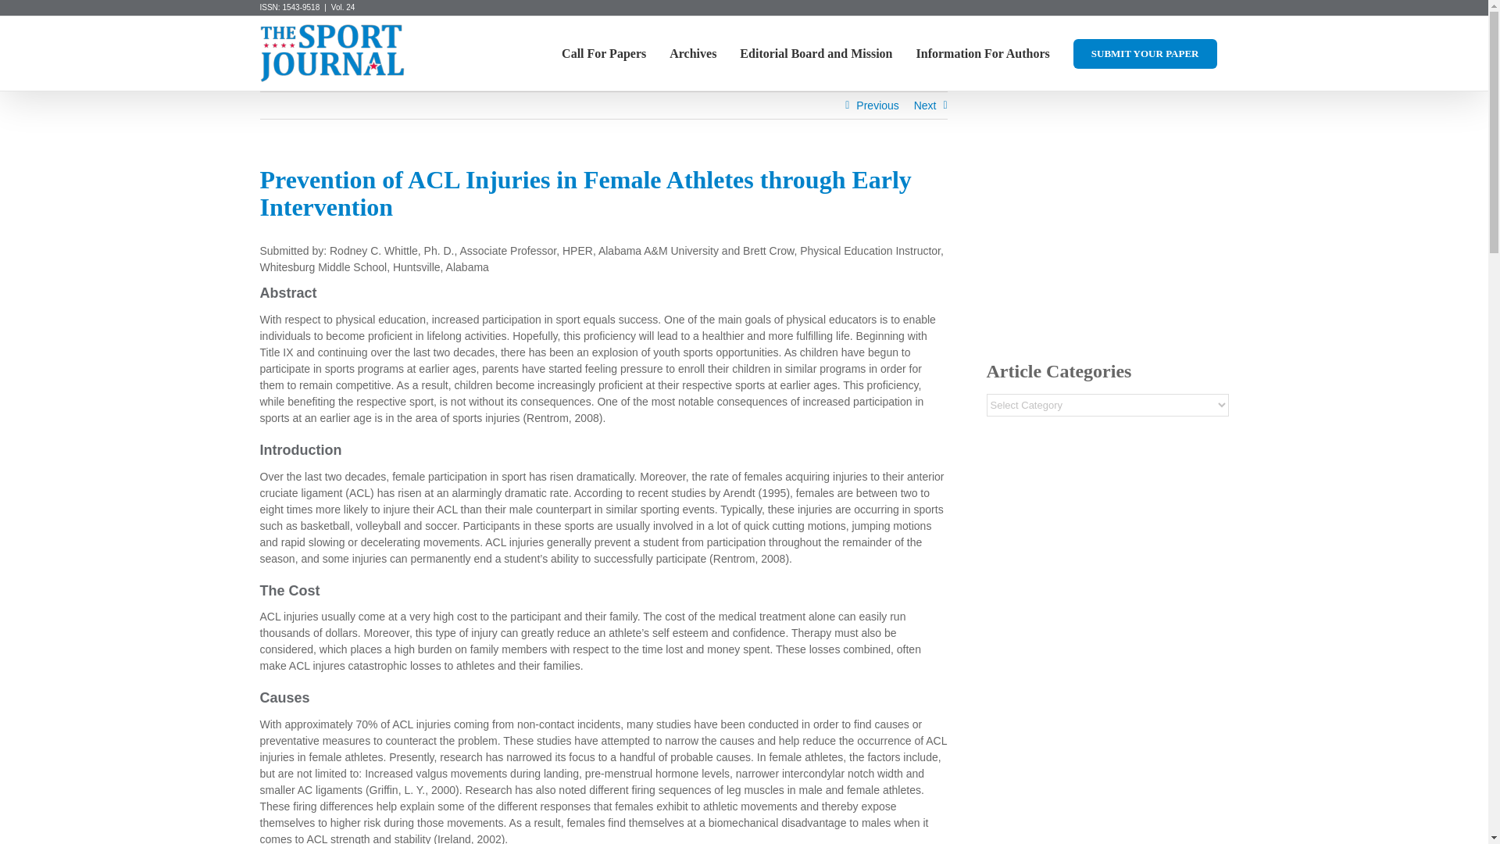 The height and width of the screenshot is (844, 1500). What do you see at coordinates (692, 53) in the screenshot?
I see `Archives` at bounding box center [692, 53].